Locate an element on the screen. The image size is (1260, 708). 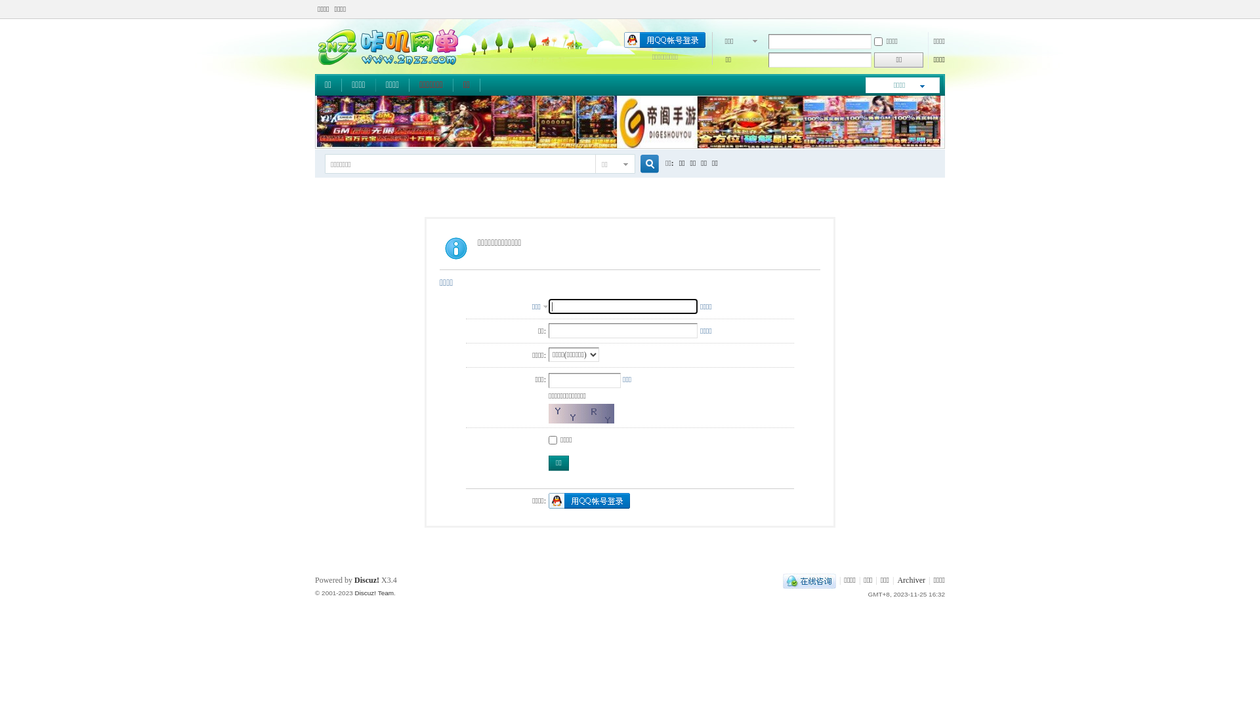
Archiver is located at coordinates (911, 580).